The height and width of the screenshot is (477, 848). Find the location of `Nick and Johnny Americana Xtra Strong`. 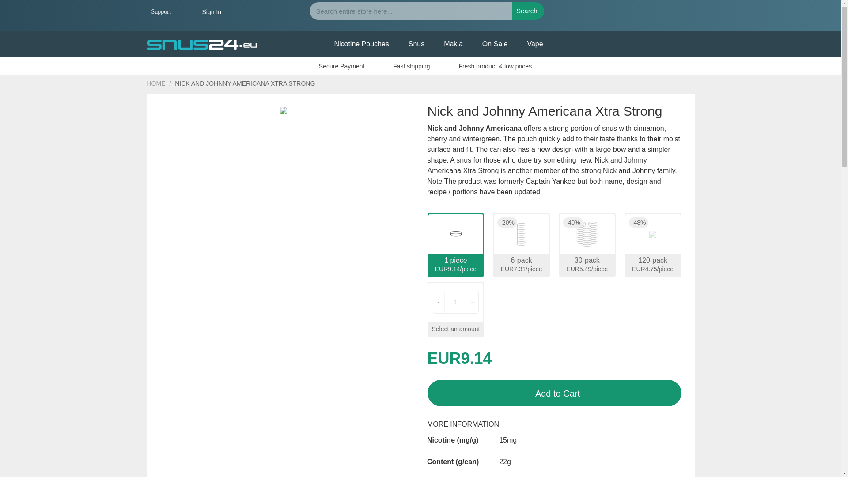

Nick and Johnny Americana Xtra Strong is located at coordinates (284, 167).